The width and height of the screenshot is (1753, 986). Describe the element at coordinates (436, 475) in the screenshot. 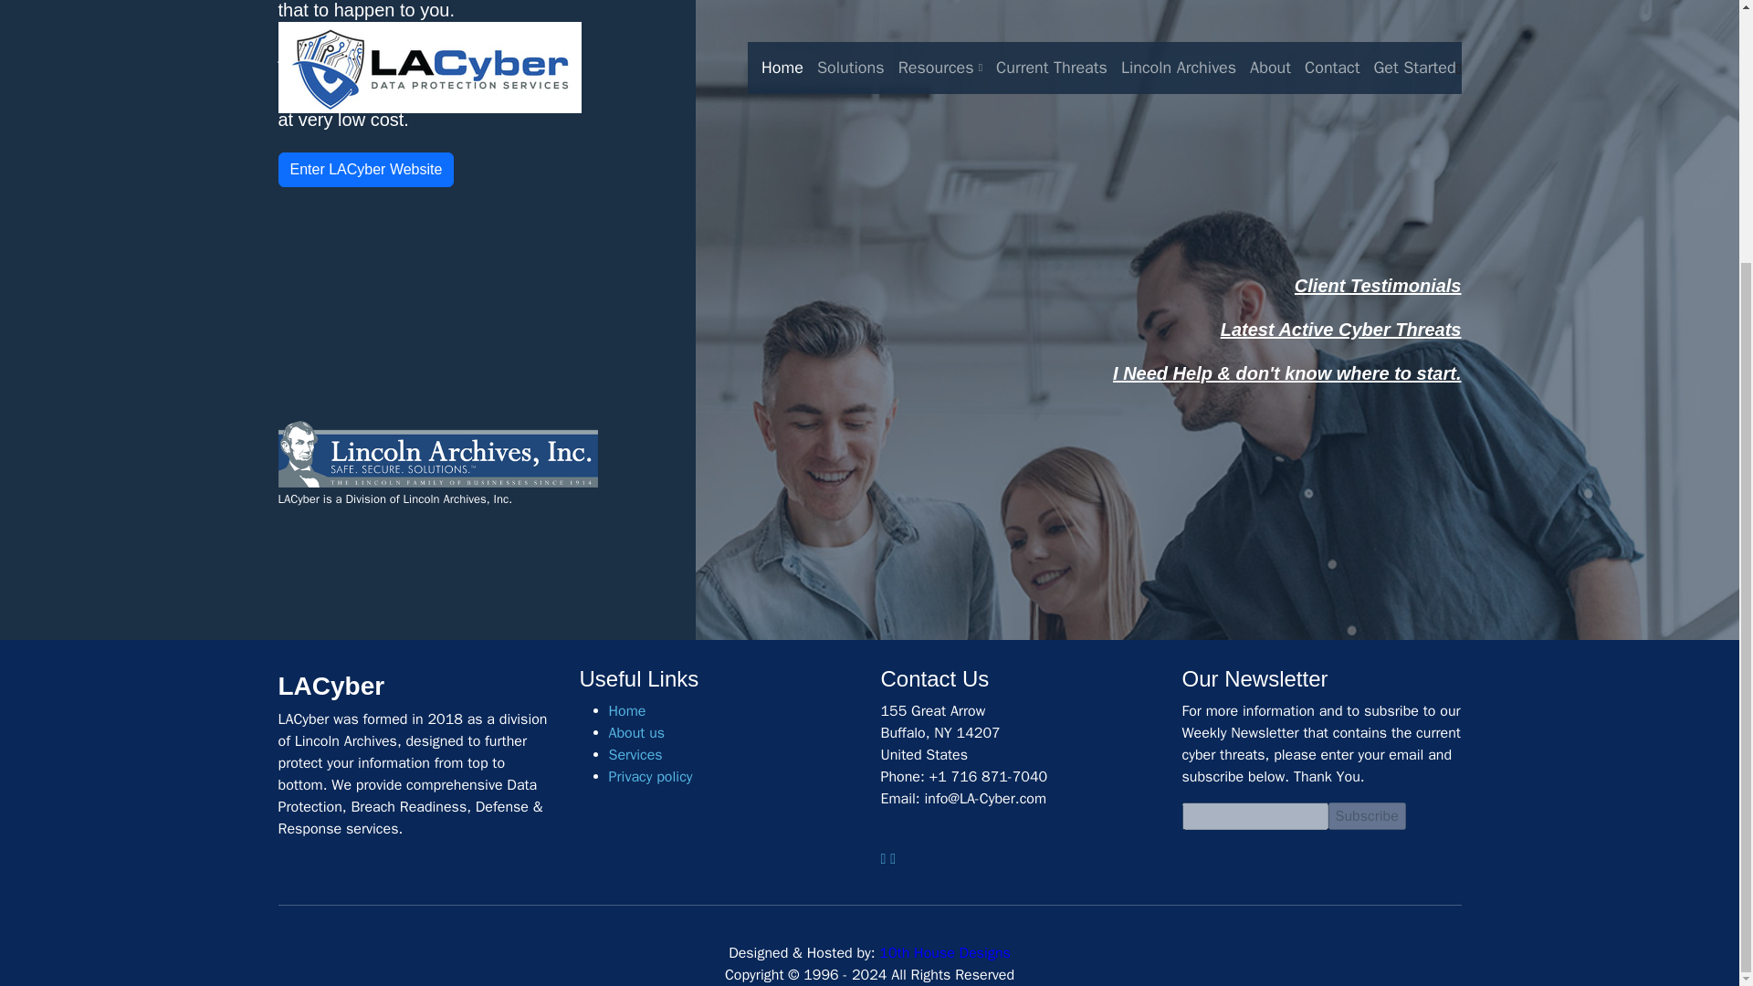

I see `LACyber is a Division of Lincoln Archives, Inc.` at that location.